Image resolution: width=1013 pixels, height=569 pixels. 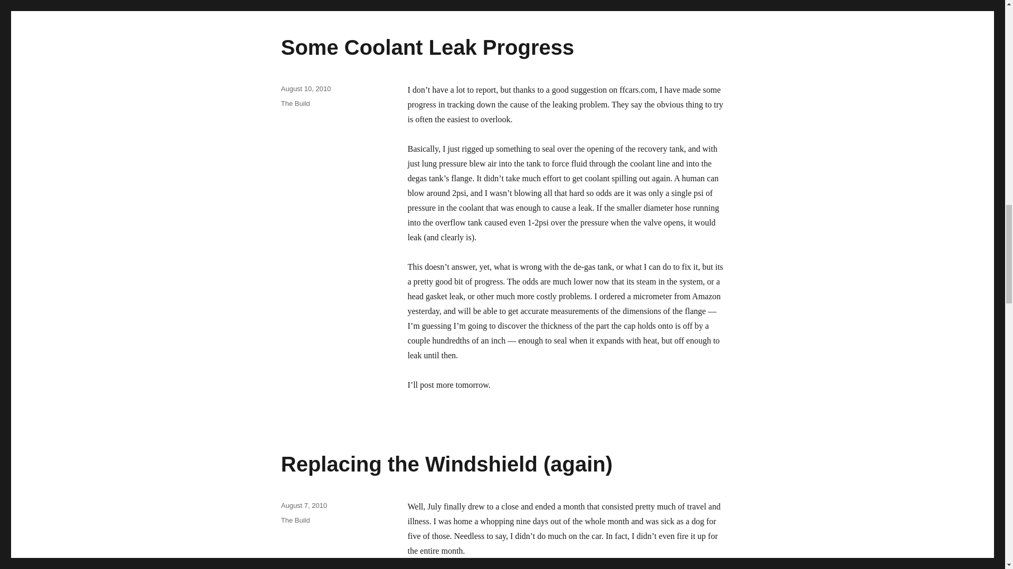 What do you see at coordinates (303, 505) in the screenshot?
I see `August 7, 2010` at bounding box center [303, 505].